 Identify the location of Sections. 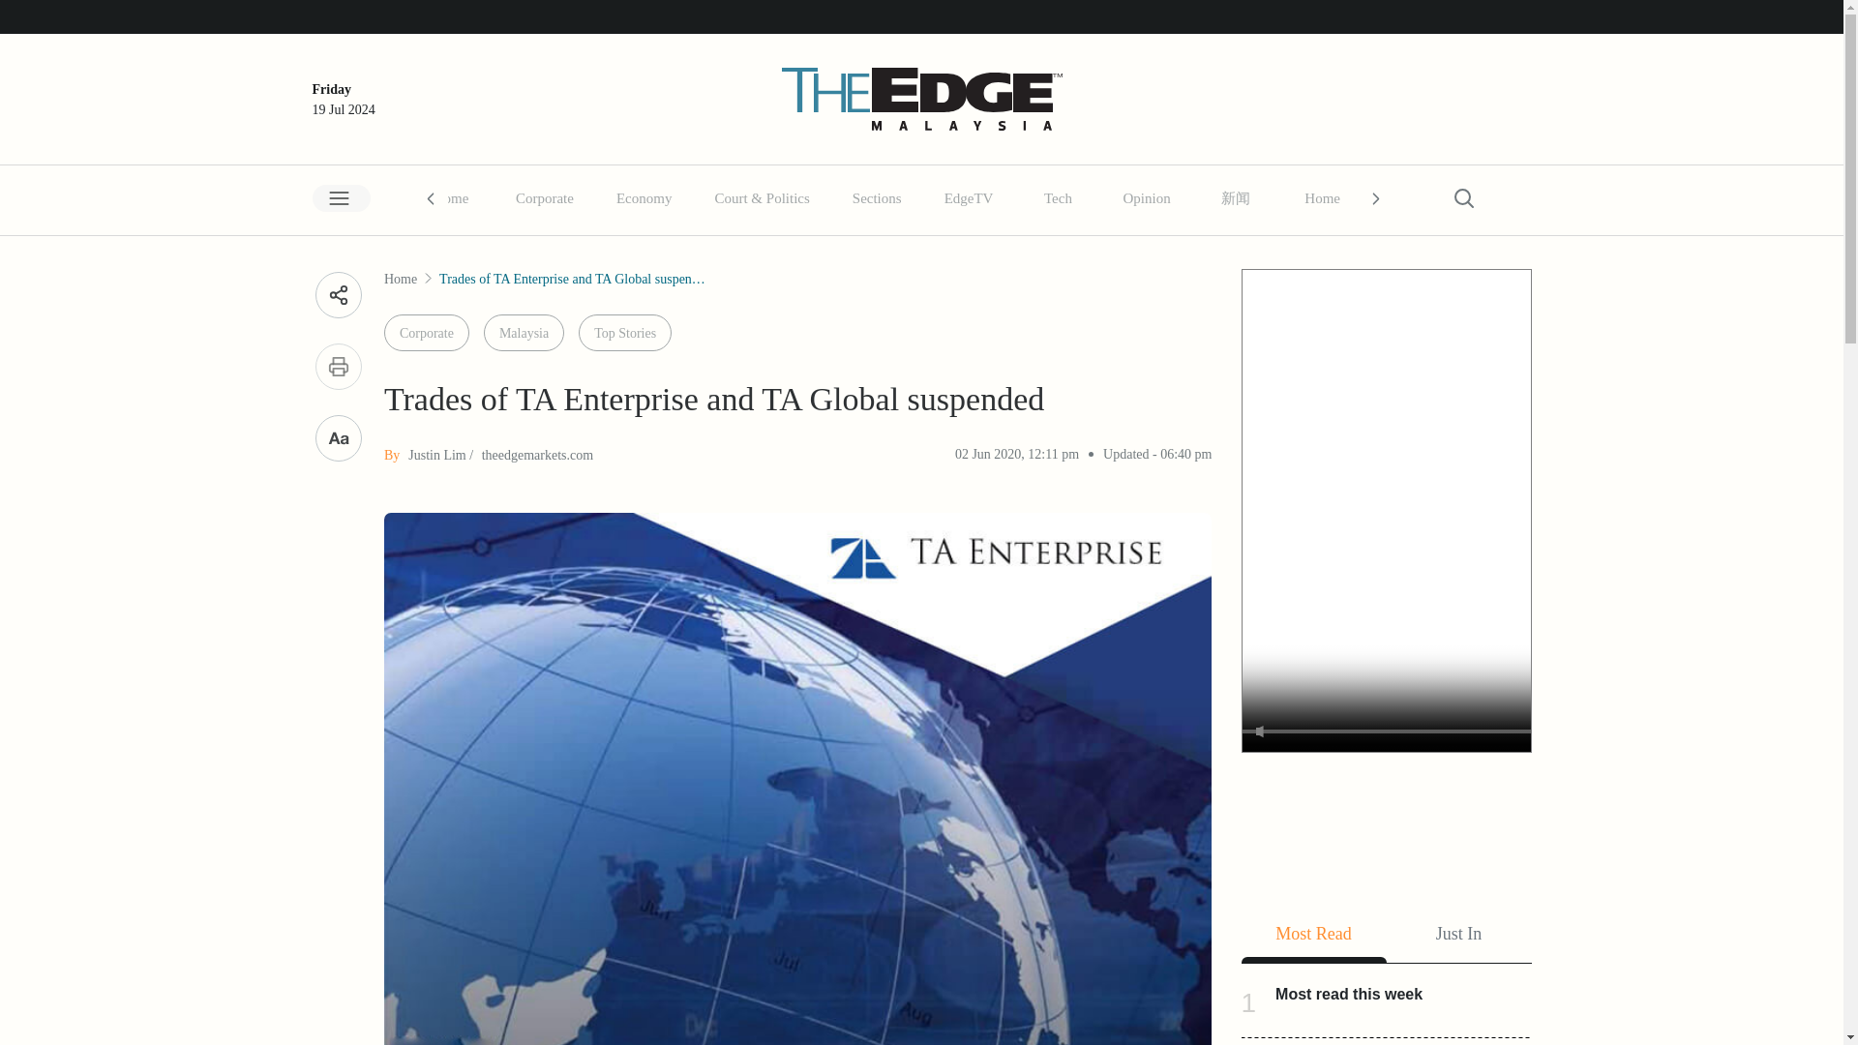
(877, 197).